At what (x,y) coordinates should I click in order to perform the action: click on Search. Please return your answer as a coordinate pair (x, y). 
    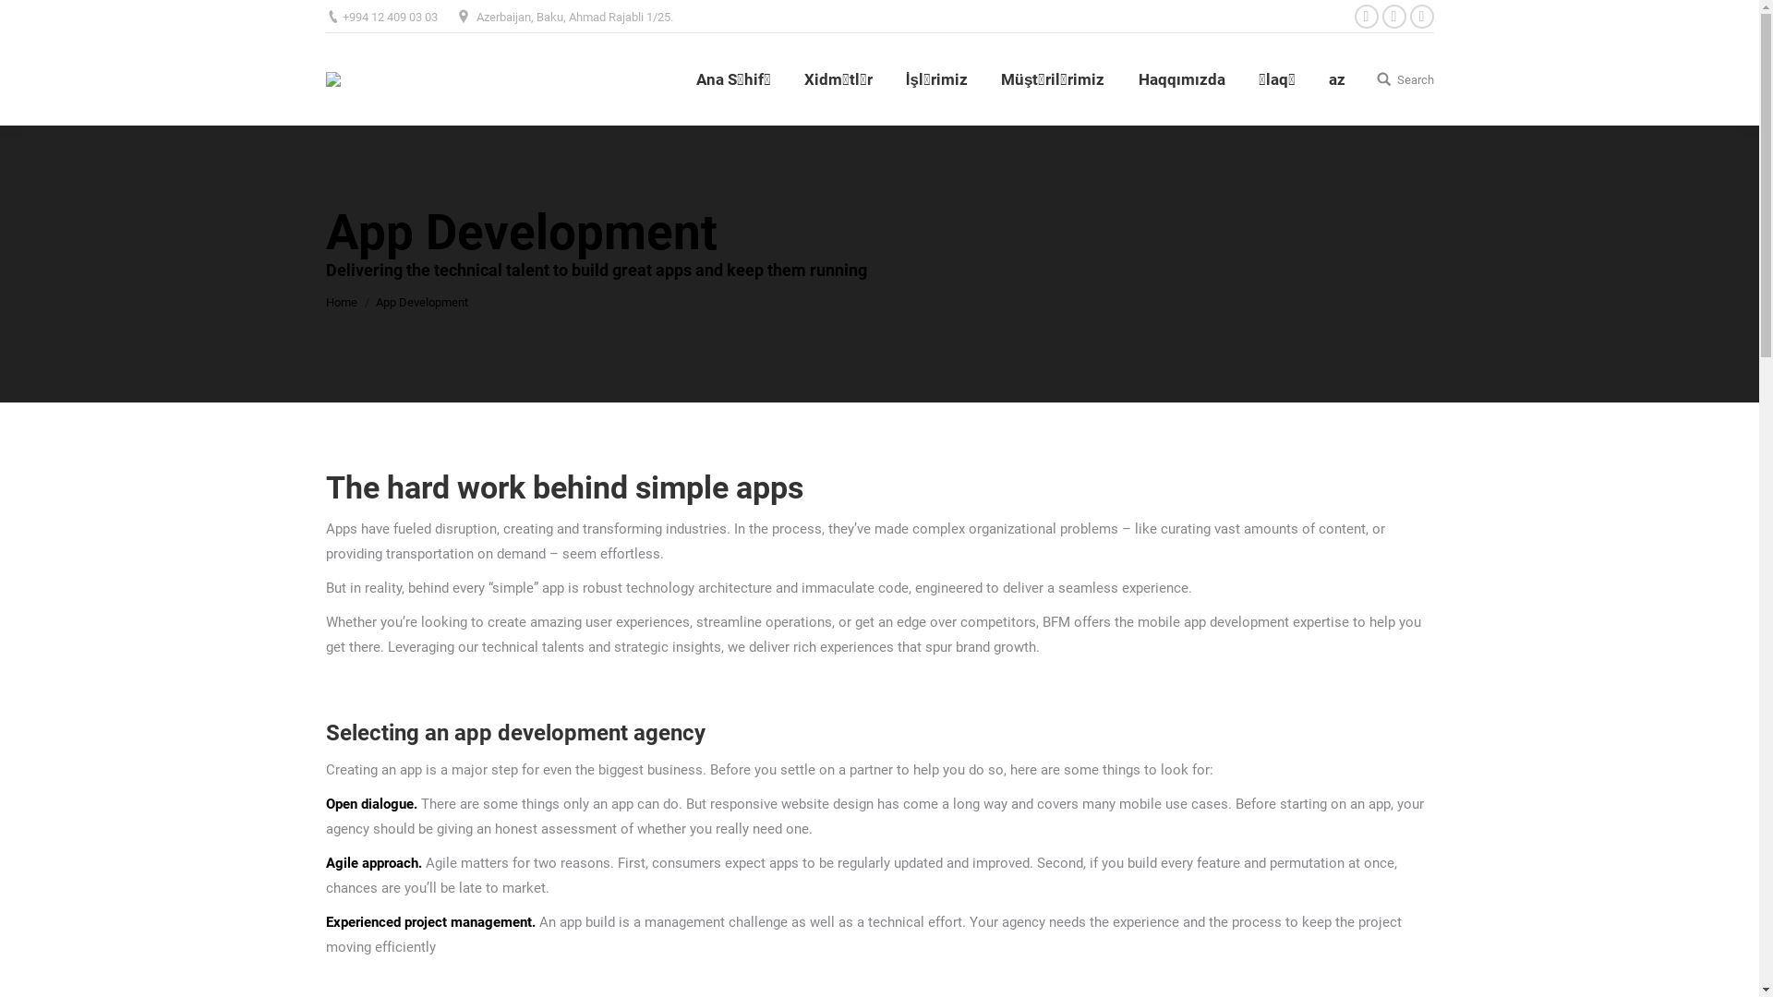
    Looking at the image, I should click on (1405, 79).